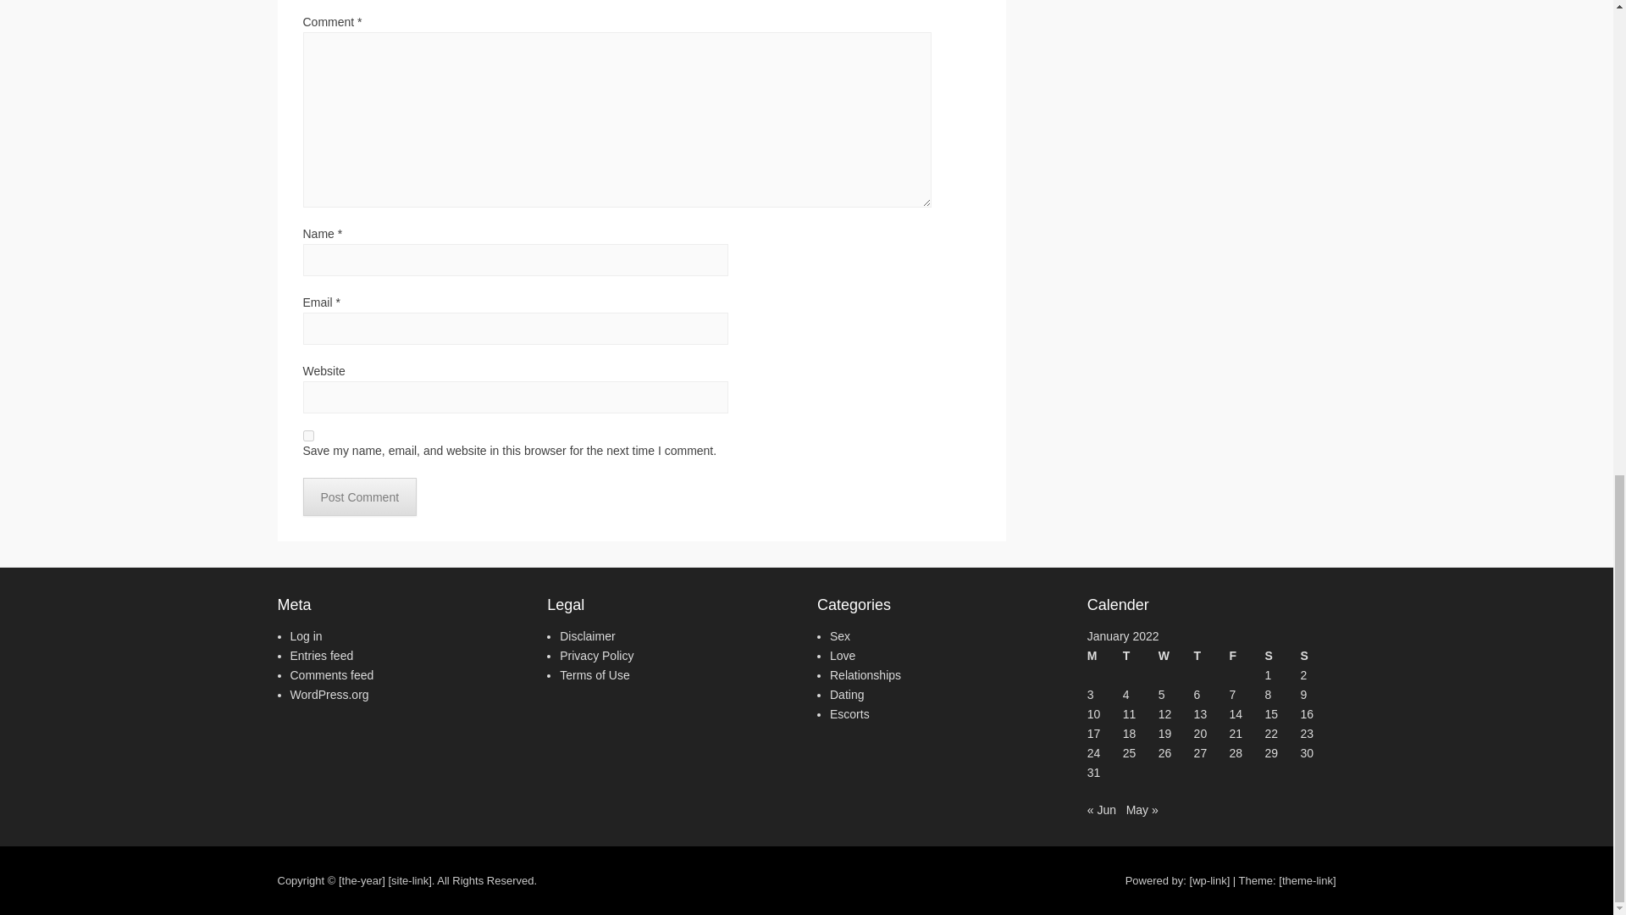  What do you see at coordinates (586, 636) in the screenshot?
I see `Disclaimer` at bounding box center [586, 636].